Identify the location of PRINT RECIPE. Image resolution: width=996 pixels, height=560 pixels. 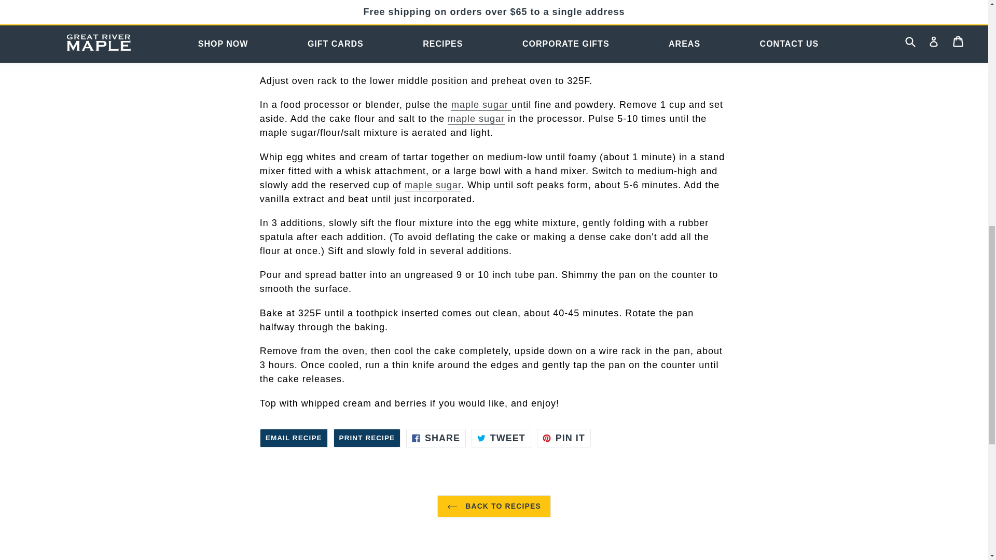
(367, 438).